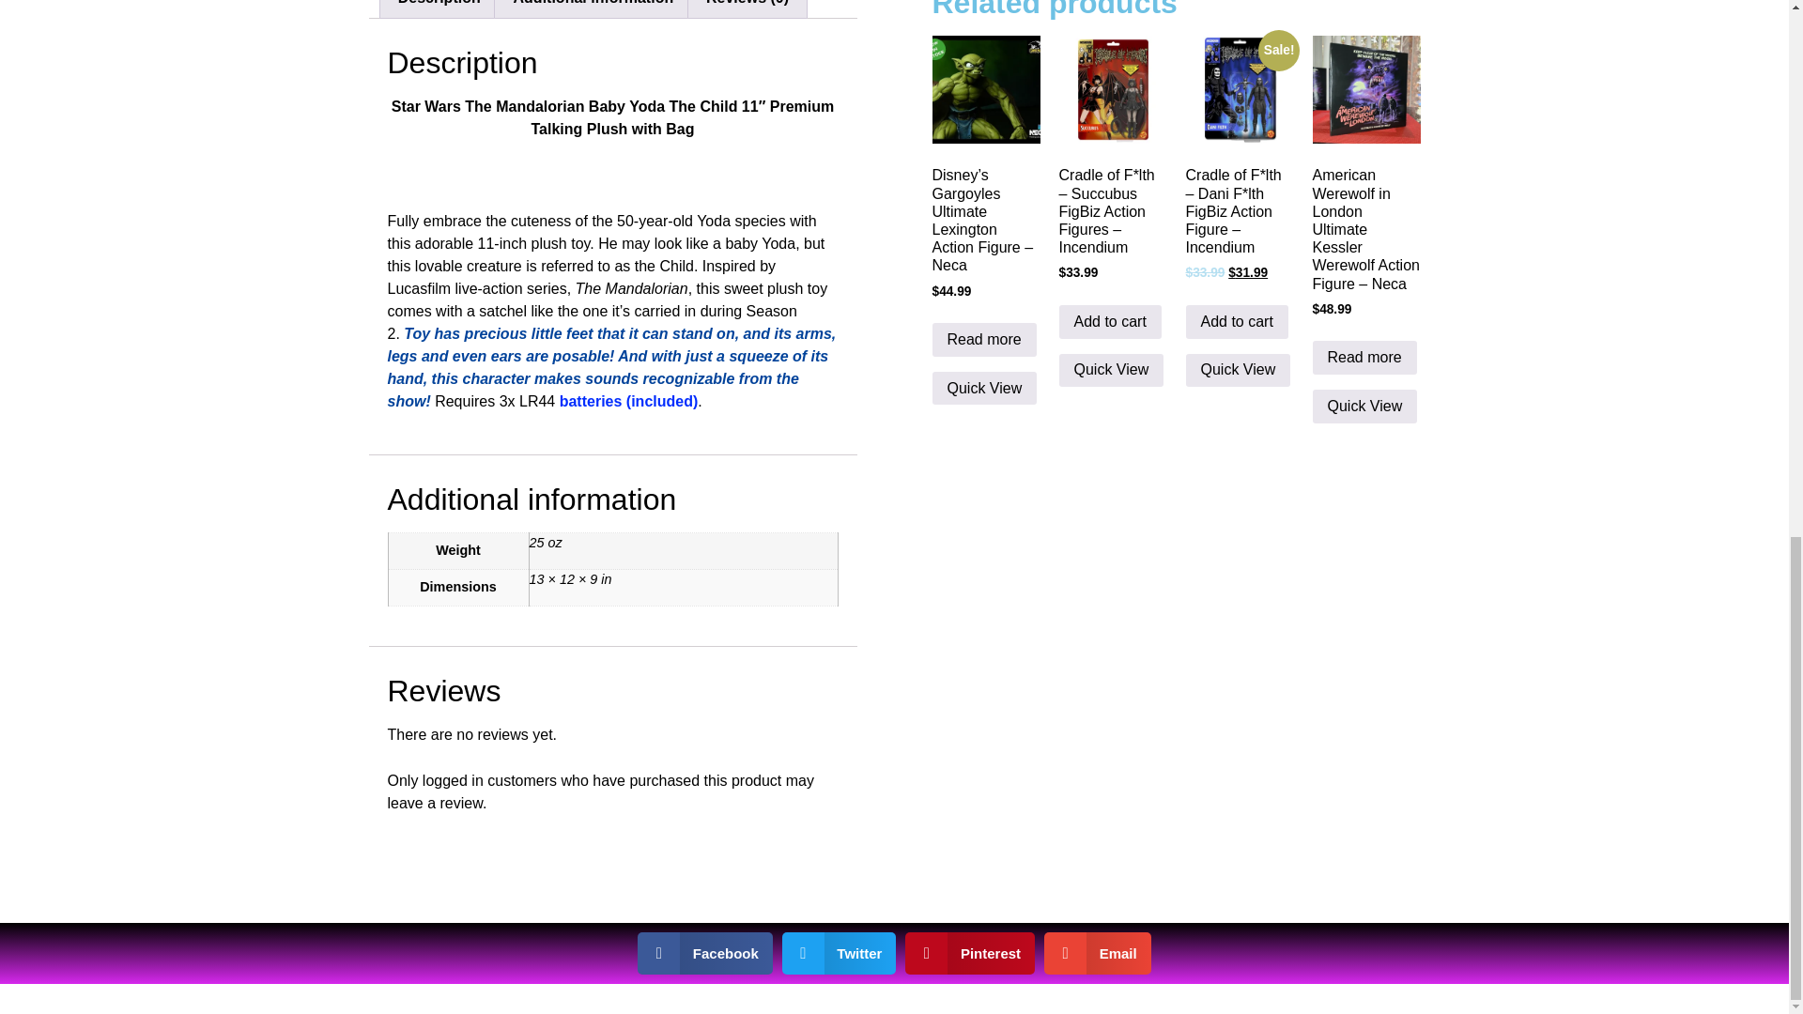  What do you see at coordinates (1110, 321) in the screenshot?
I see `Add to cart` at bounding box center [1110, 321].